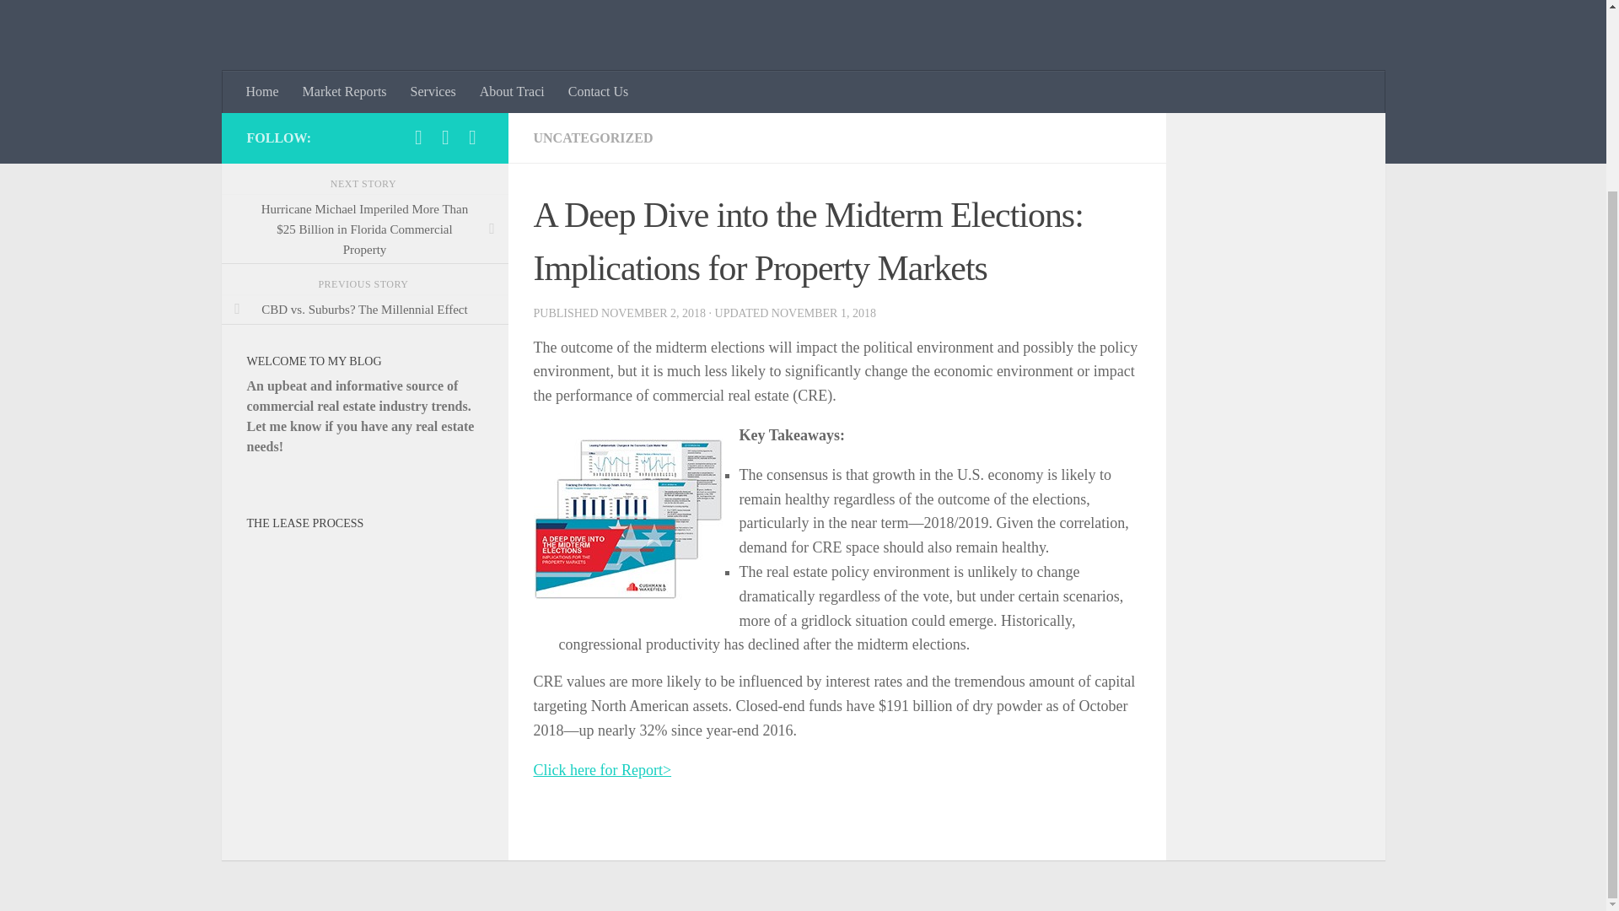 The image size is (1619, 911). Describe the element at coordinates (599, 91) in the screenshot. I see `Contact Us` at that location.